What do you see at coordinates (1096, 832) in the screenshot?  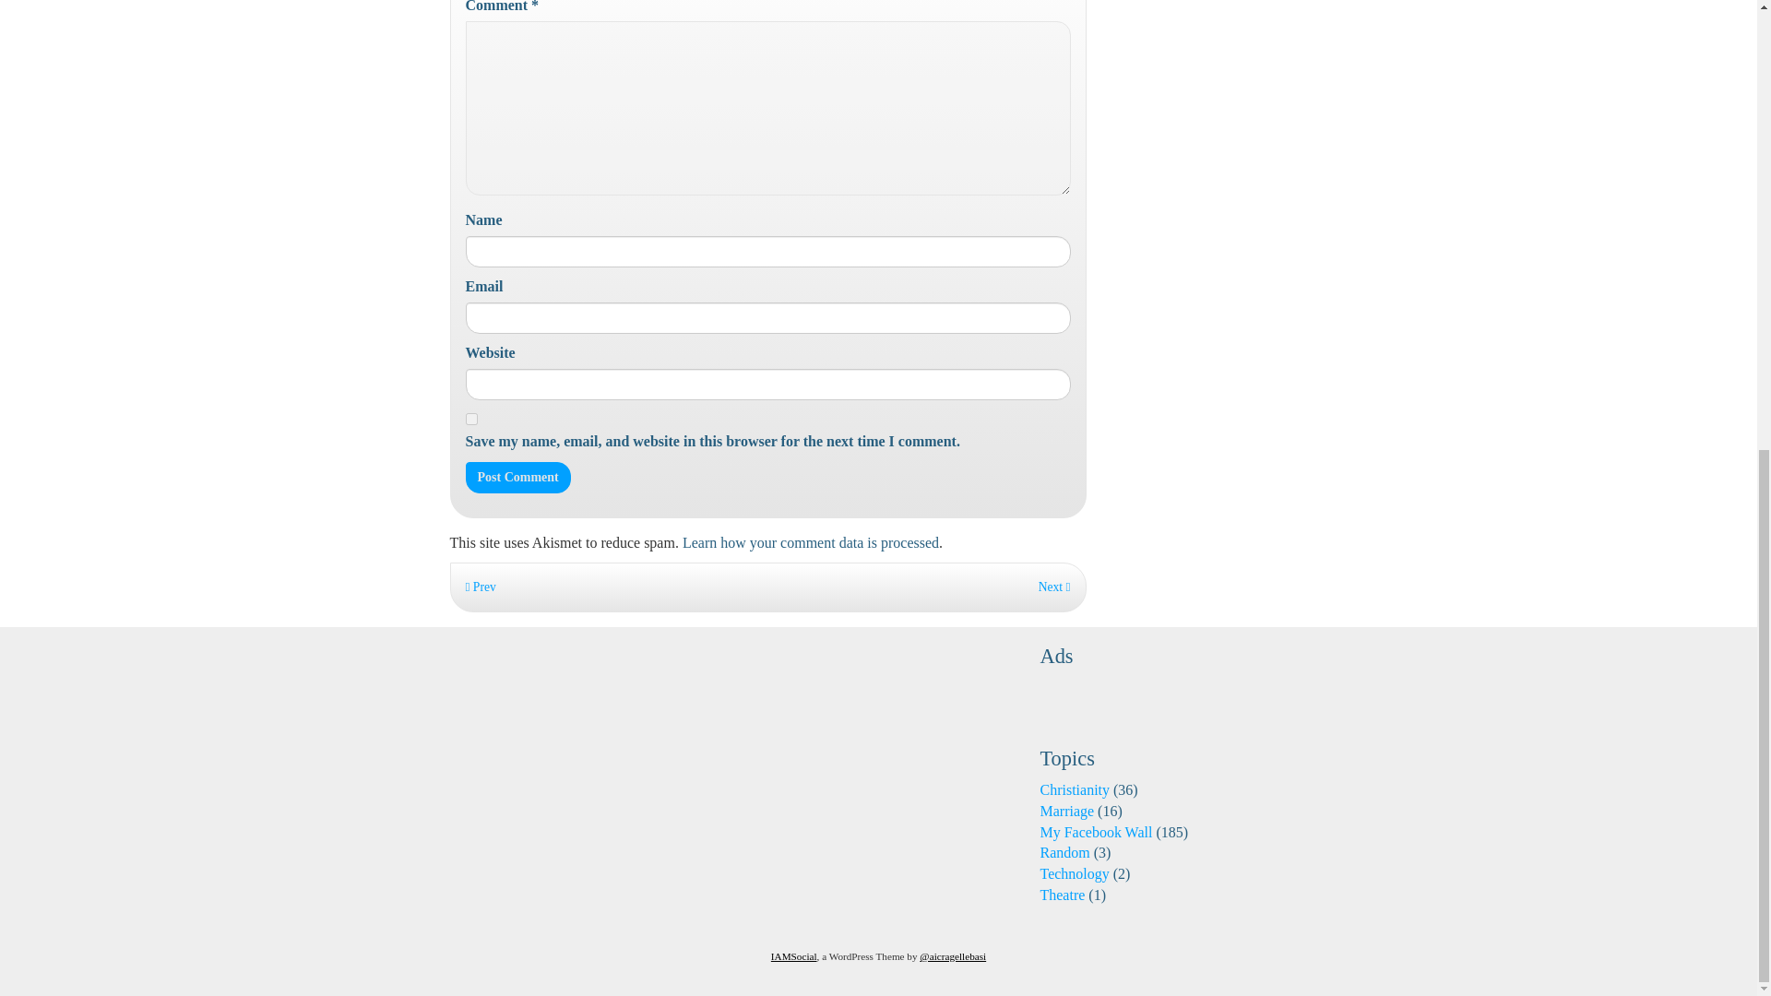 I see `My Facebook Wall` at bounding box center [1096, 832].